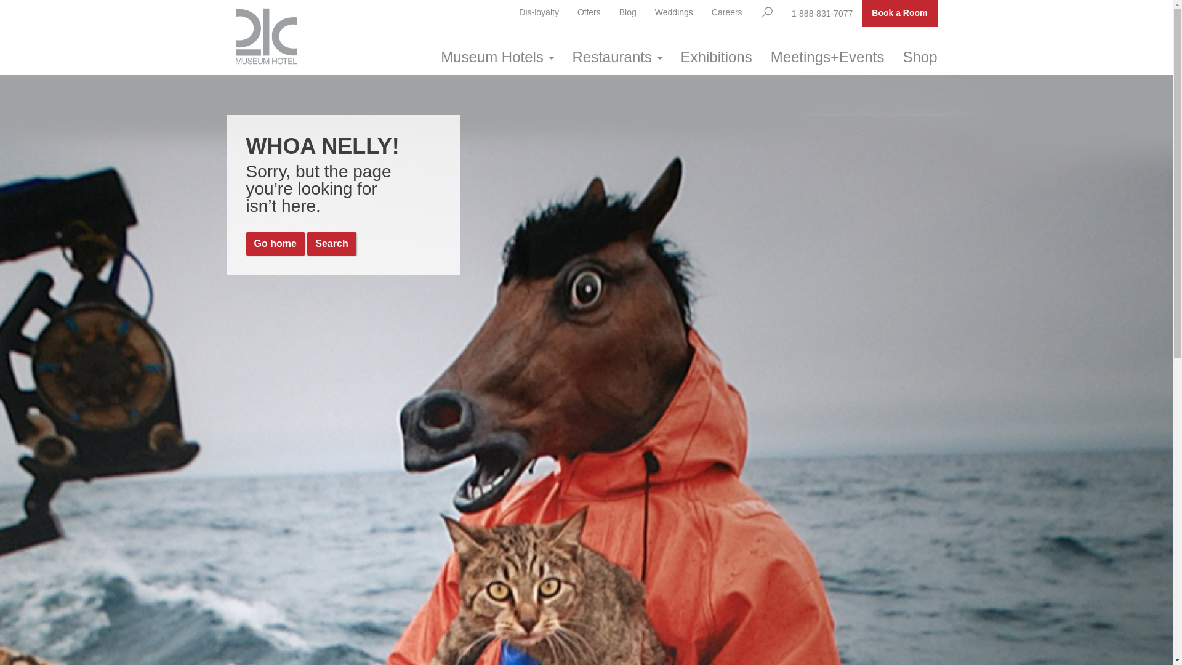  I want to click on 1-888-831-7077, so click(822, 14).